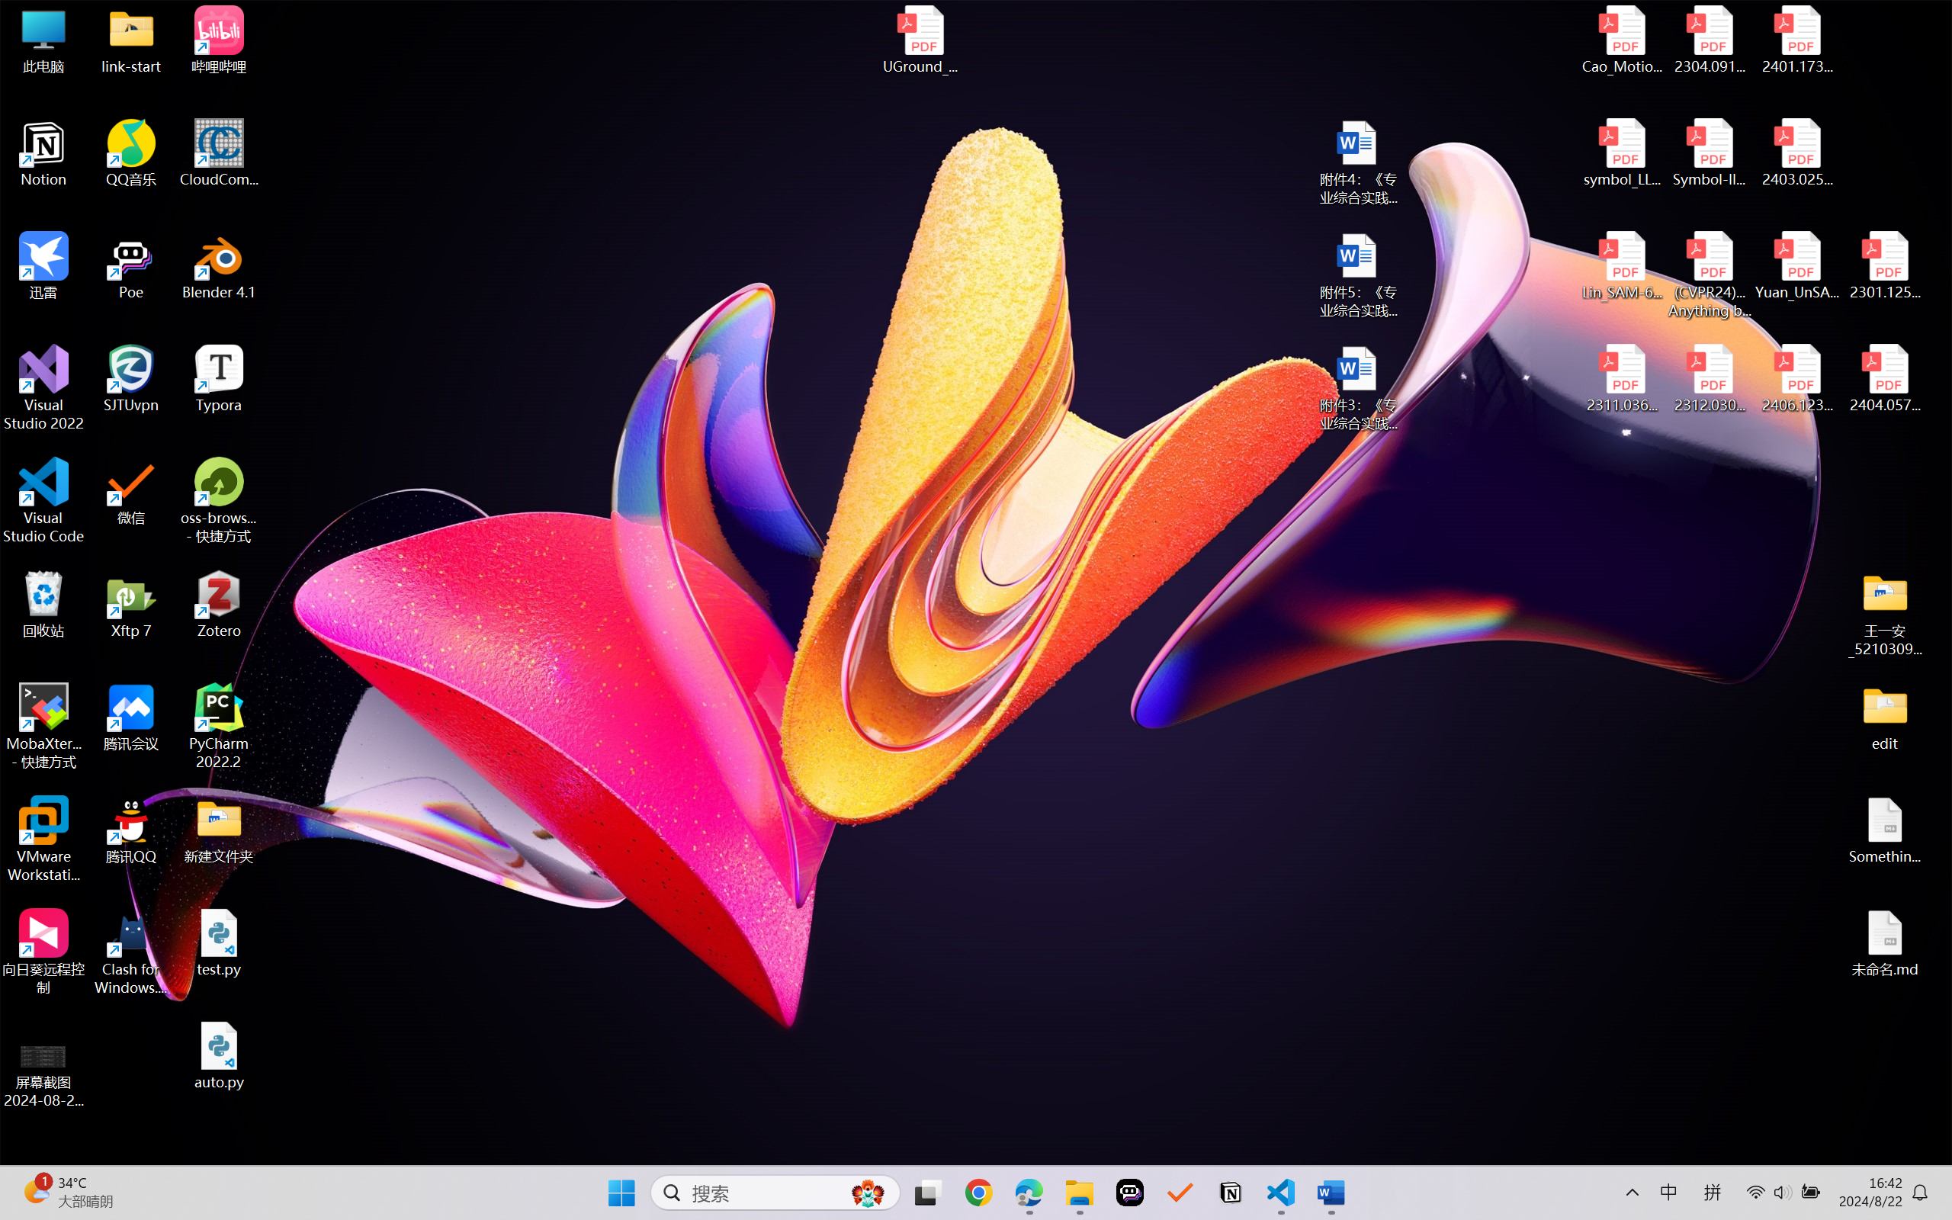  I want to click on auto.py, so click(220, 1056).